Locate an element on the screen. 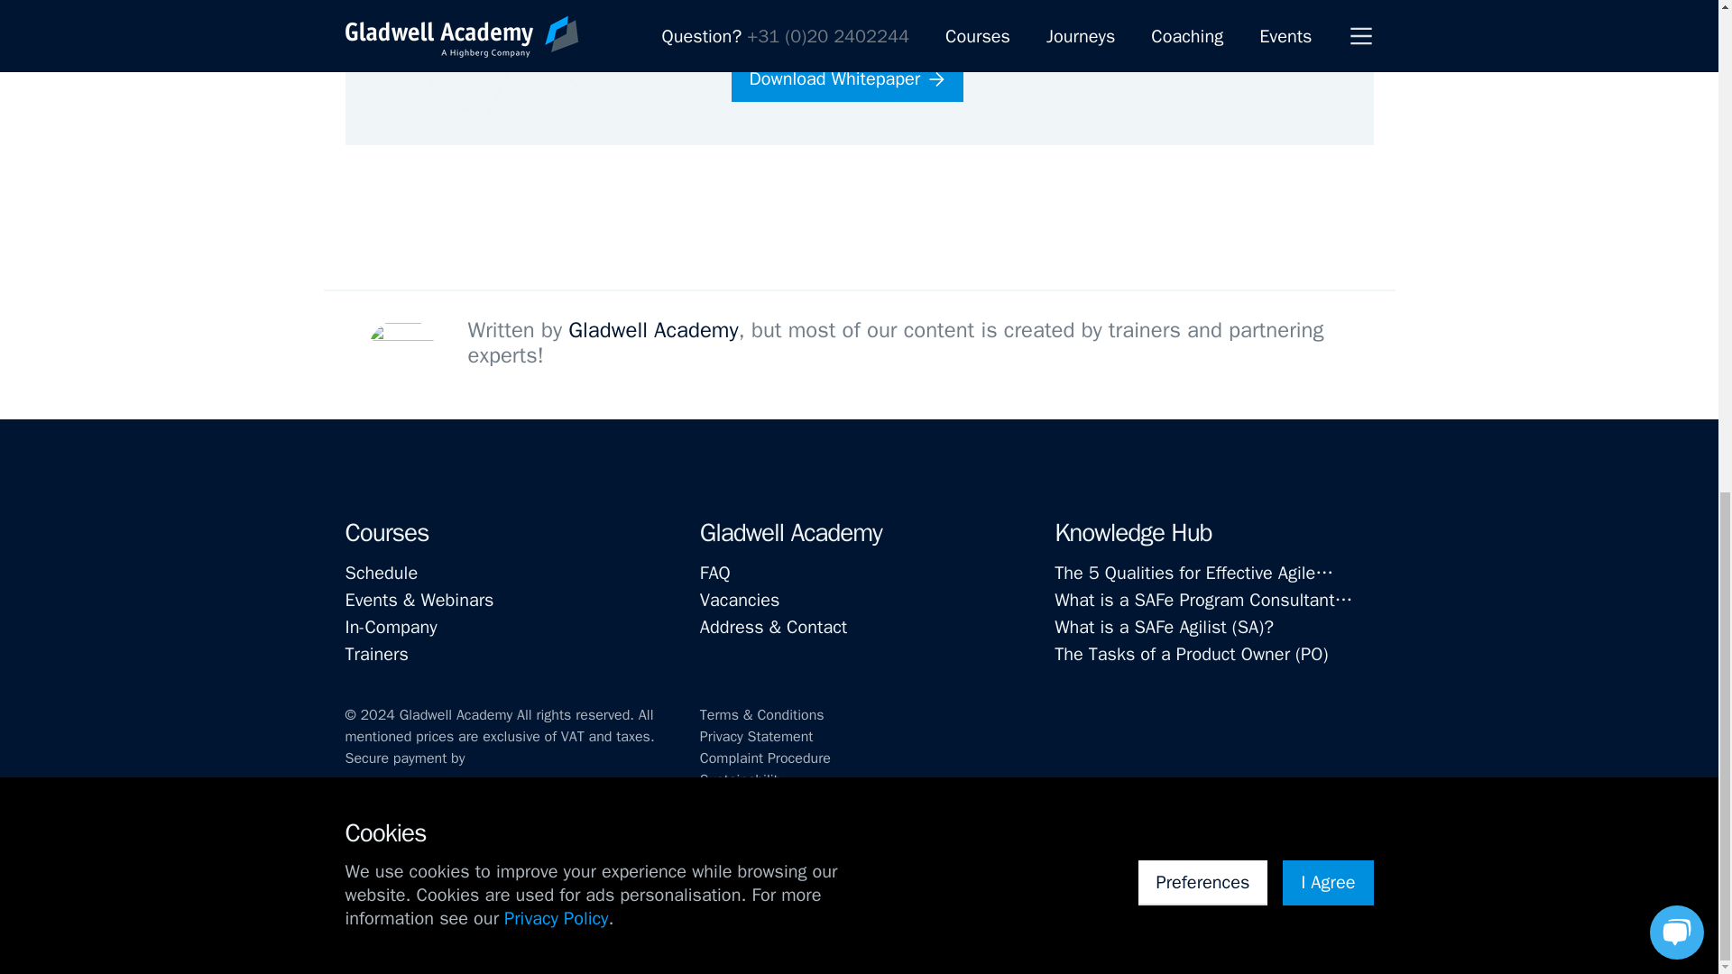  Schedule is located at coordinates (503, 574).